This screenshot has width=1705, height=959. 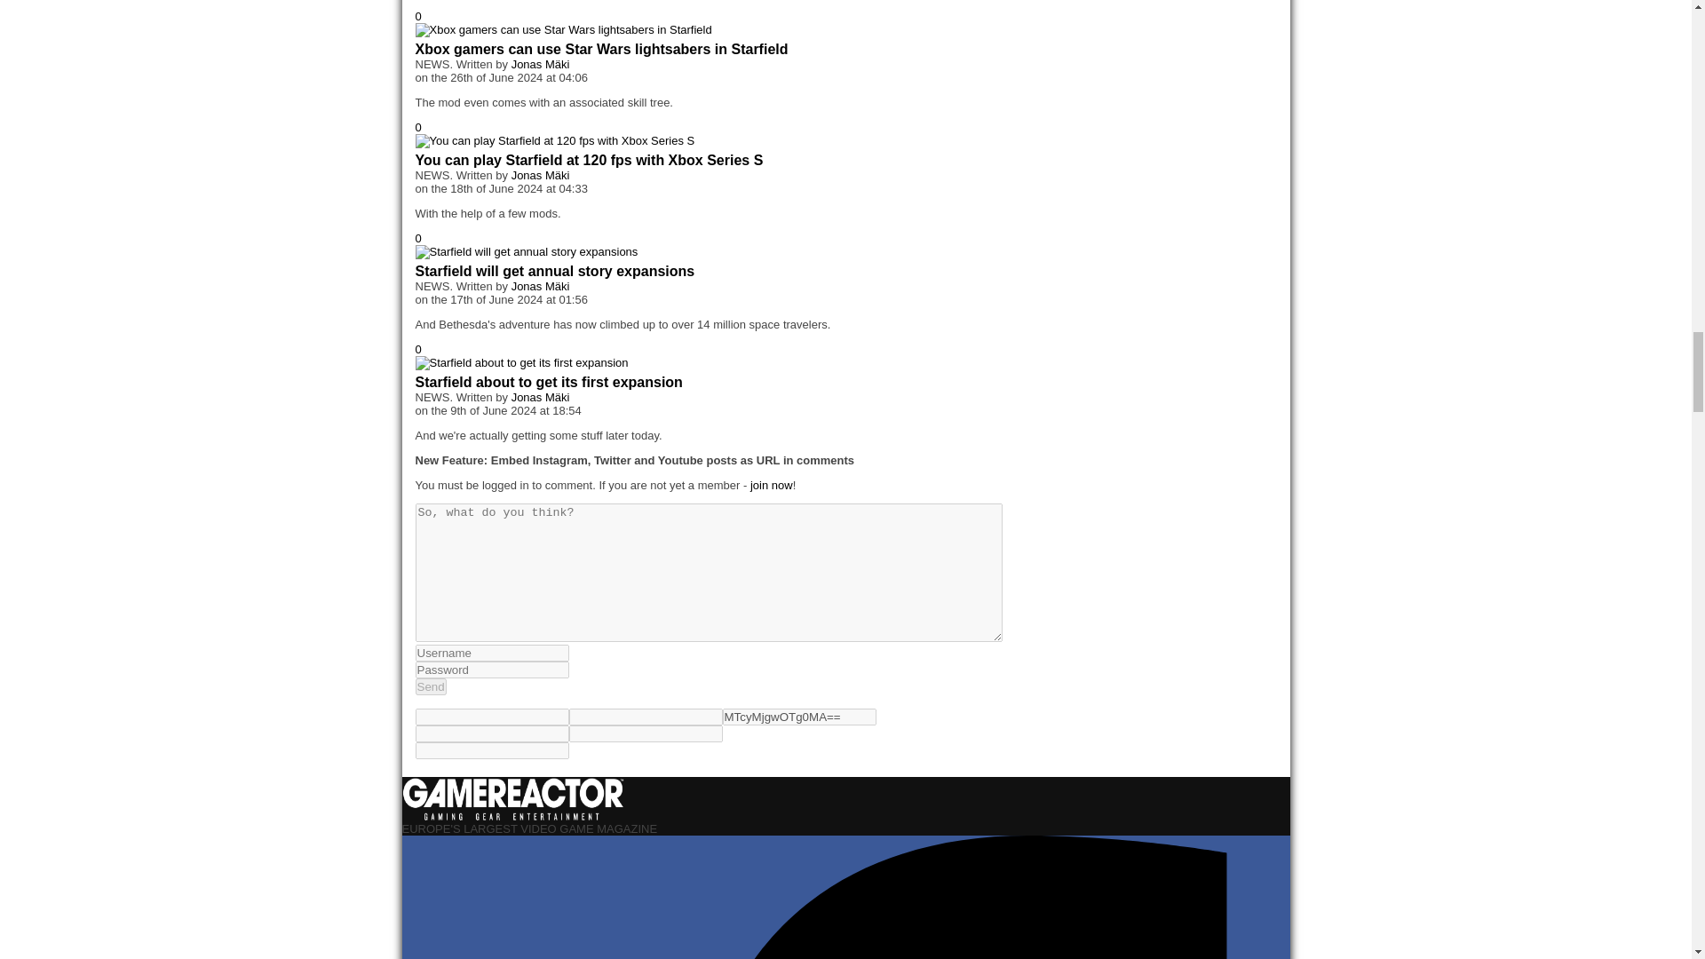 I want to click on Send, so click(x=432, y=686).